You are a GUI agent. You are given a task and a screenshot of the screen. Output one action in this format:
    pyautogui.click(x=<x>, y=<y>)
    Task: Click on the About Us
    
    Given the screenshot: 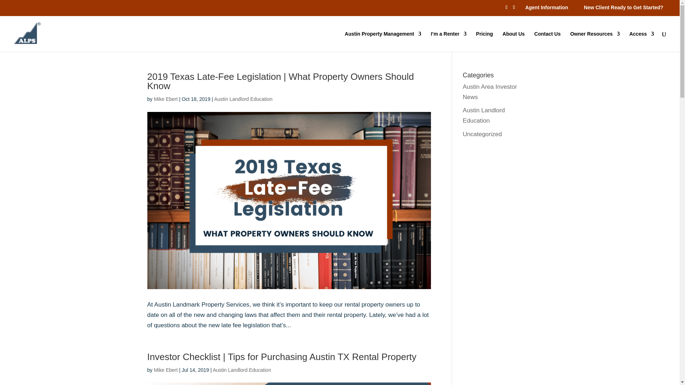 What is the action you would take?
    pyautogui.click(x=514, y=41)
    